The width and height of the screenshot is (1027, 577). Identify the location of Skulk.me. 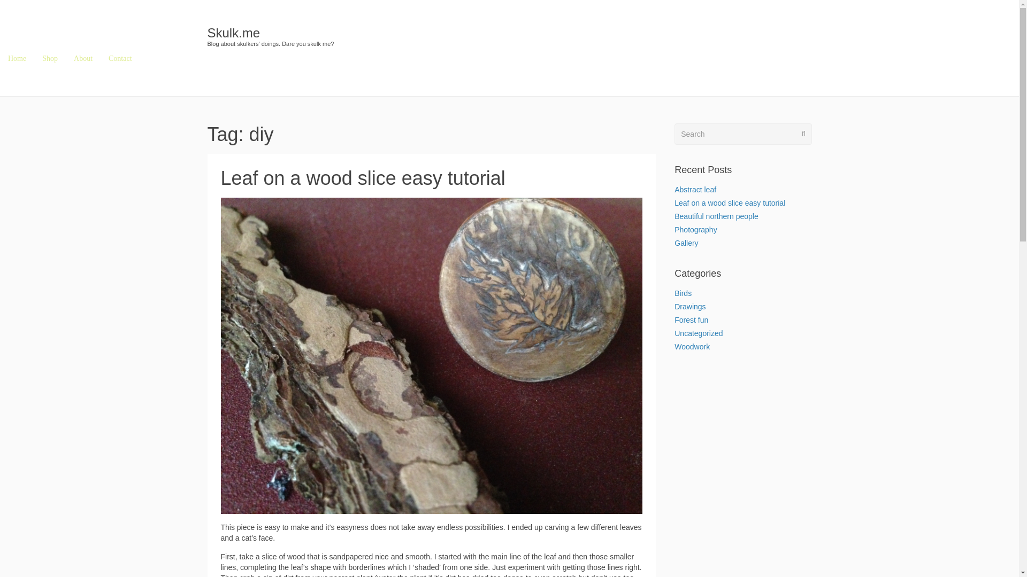
(234, 32).